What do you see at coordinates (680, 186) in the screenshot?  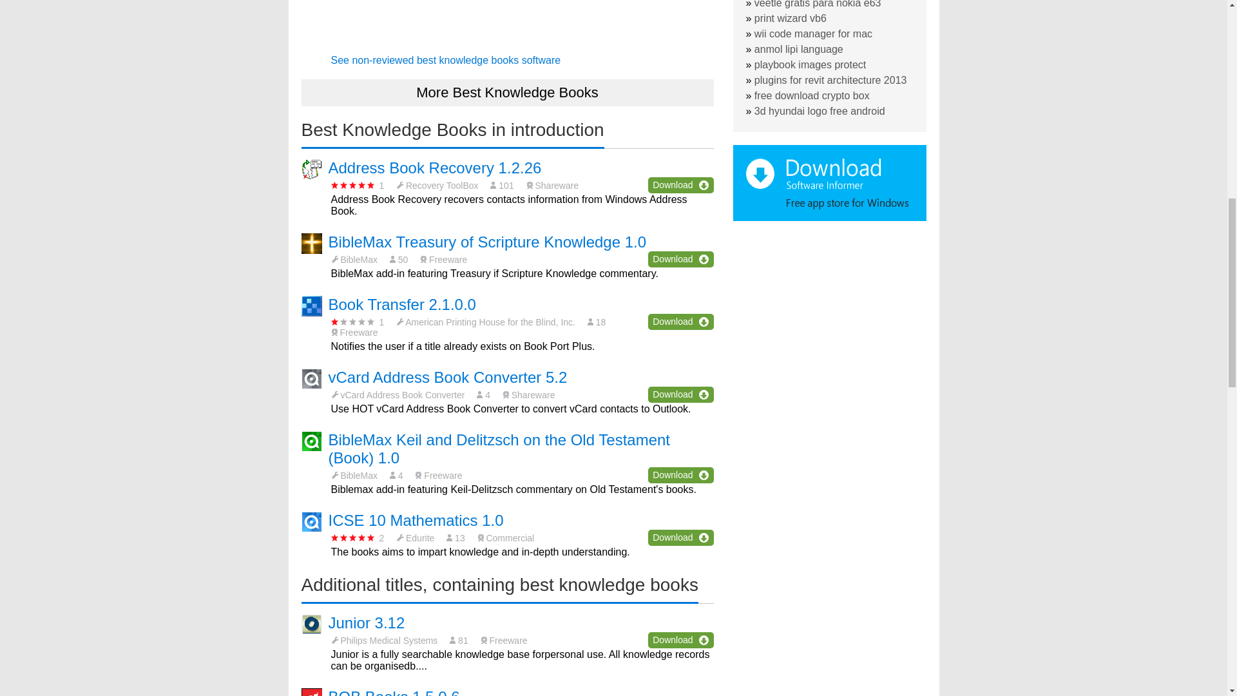 I see `Download` at bounding box center [680, 186].